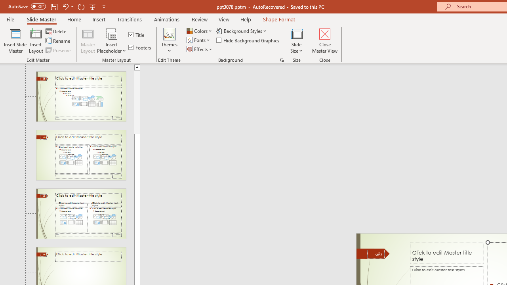 This screenshot has height=285, width=507. Describe the element at coordinates (137, 35) in the screenshot. I see `Title` at that location.